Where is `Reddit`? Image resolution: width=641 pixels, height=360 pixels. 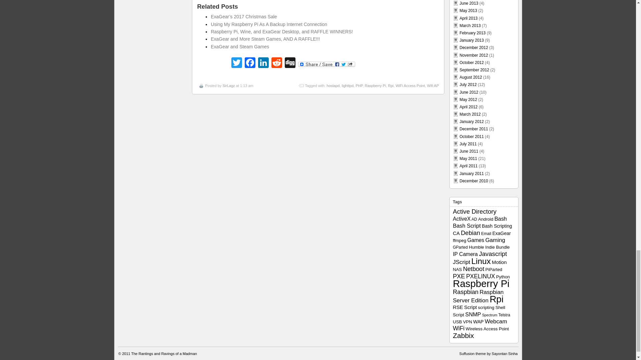 Reddit is located at coordinates (276, 63).